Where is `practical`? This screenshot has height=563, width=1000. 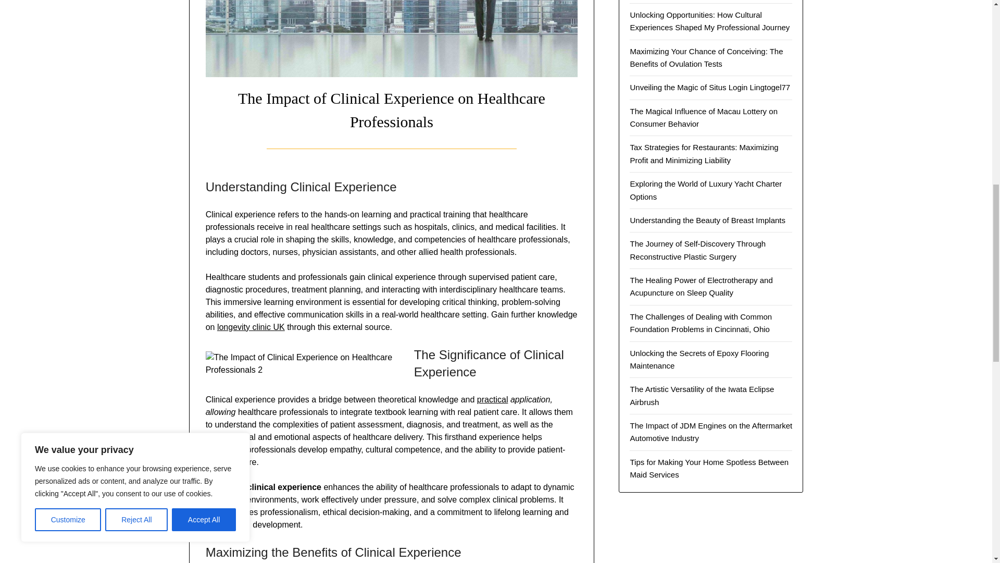 practical is located at coordinates (492, 399).